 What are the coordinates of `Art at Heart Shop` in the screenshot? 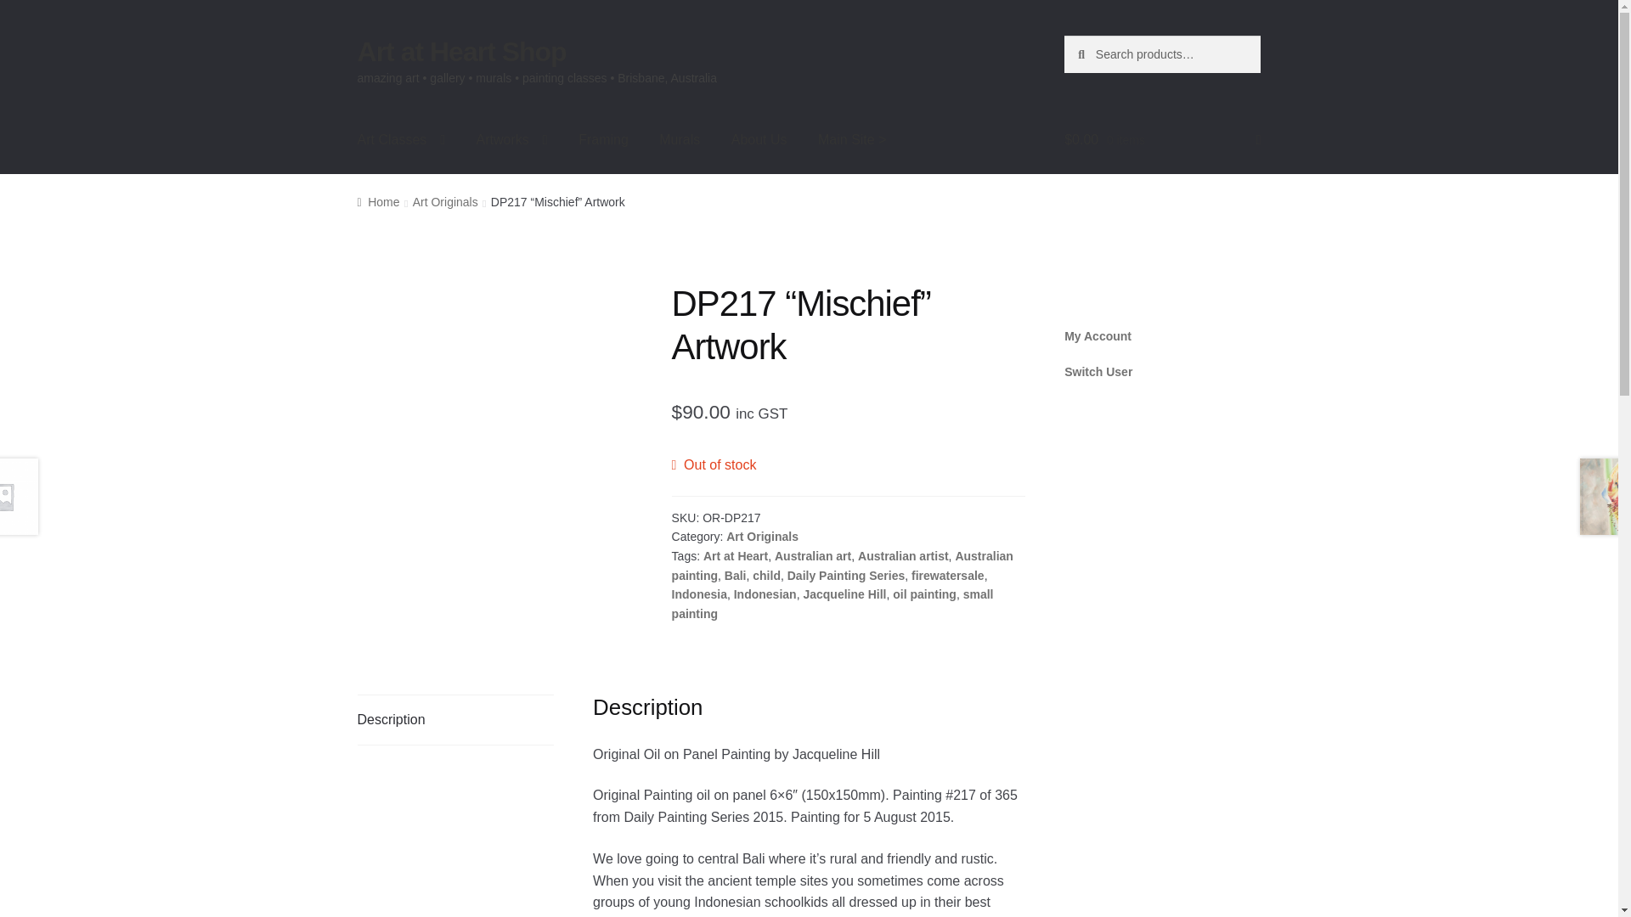 It's located at (461, 51).